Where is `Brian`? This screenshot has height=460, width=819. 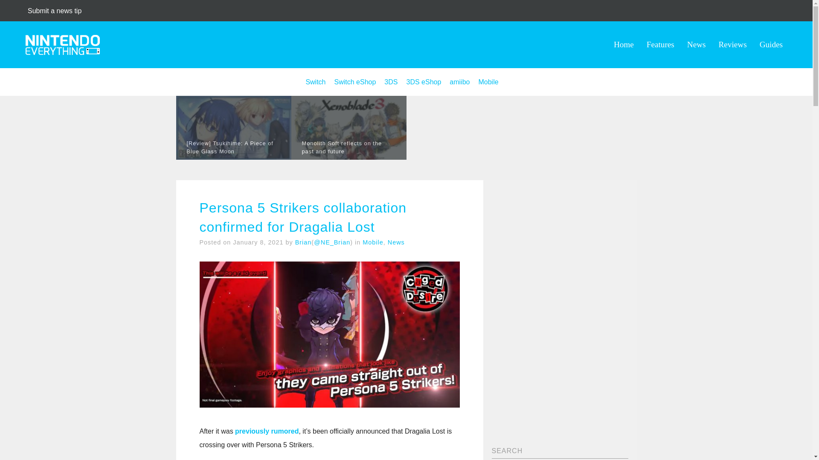 Brian is located at coordinates (303, 242).